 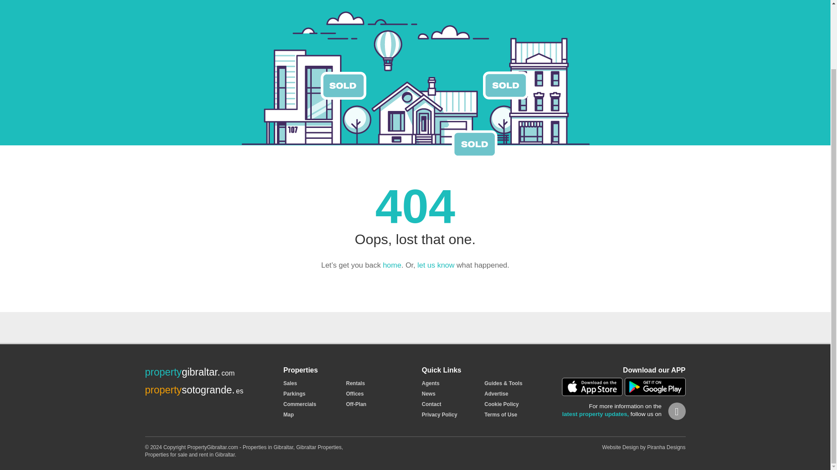 What do you see at coordinates (431, 383) in the screenshot?
I see `Agents` at bounding box center [431, 383].